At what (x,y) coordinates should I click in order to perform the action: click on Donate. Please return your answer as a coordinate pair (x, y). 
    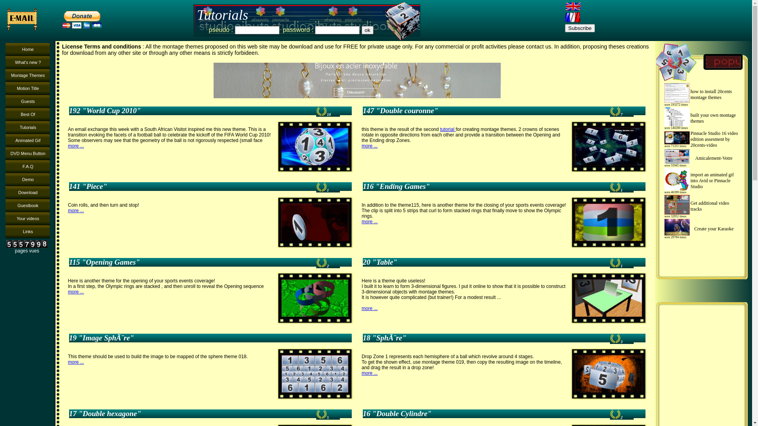
    Looking at the image, I should click on (81, 20).